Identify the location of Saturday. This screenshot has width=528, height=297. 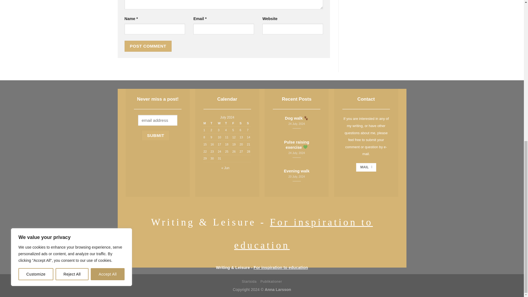
(241, 124).